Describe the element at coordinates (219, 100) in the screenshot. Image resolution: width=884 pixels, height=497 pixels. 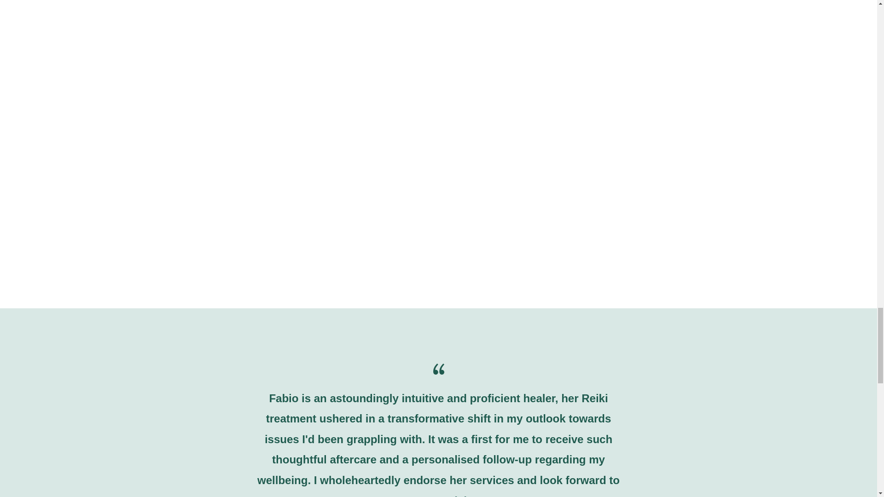
I see `BOOK NOW` at that location.